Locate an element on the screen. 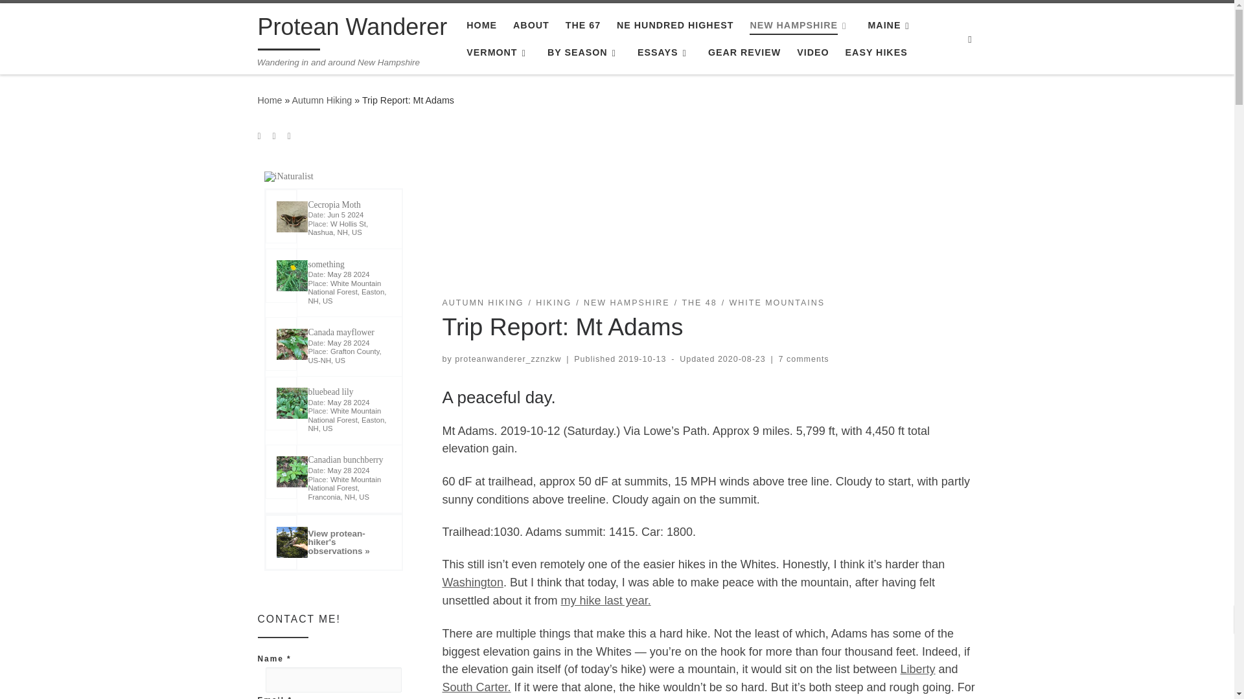  NE HUNDRED HIGHEST is located at coordinates (675, 25).